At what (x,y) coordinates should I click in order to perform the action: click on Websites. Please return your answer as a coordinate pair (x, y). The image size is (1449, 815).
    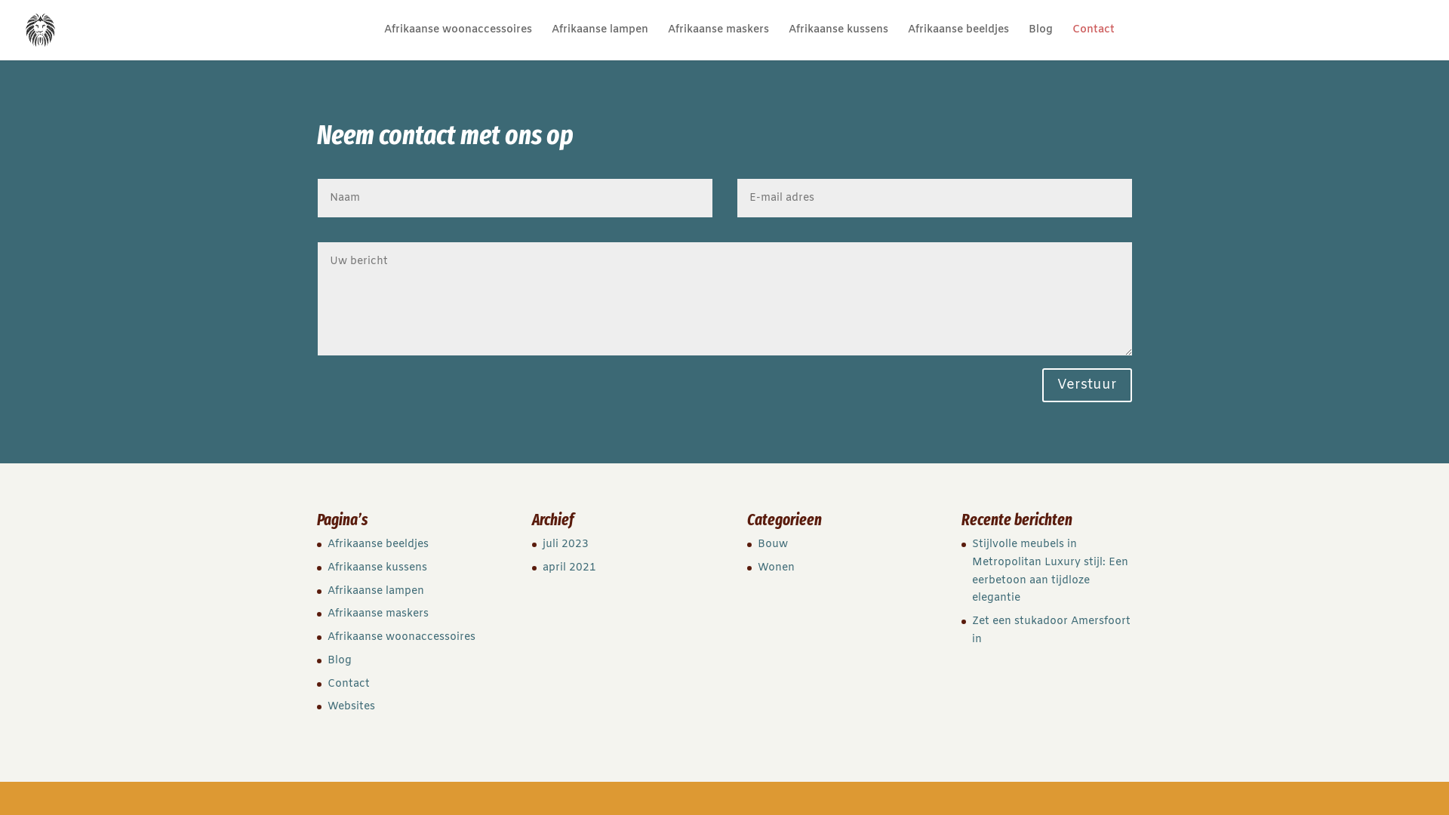
    Looking at the image, I should click on (352, 706).